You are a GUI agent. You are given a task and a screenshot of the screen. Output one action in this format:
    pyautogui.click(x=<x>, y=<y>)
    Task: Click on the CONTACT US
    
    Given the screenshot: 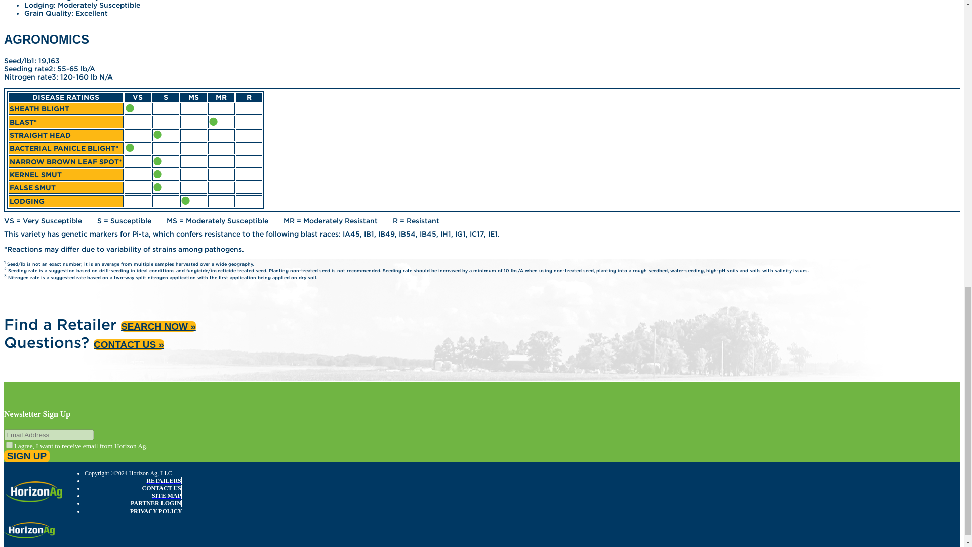 What is the action you would take?
    pyautogui.click(x=162, y=488)
    